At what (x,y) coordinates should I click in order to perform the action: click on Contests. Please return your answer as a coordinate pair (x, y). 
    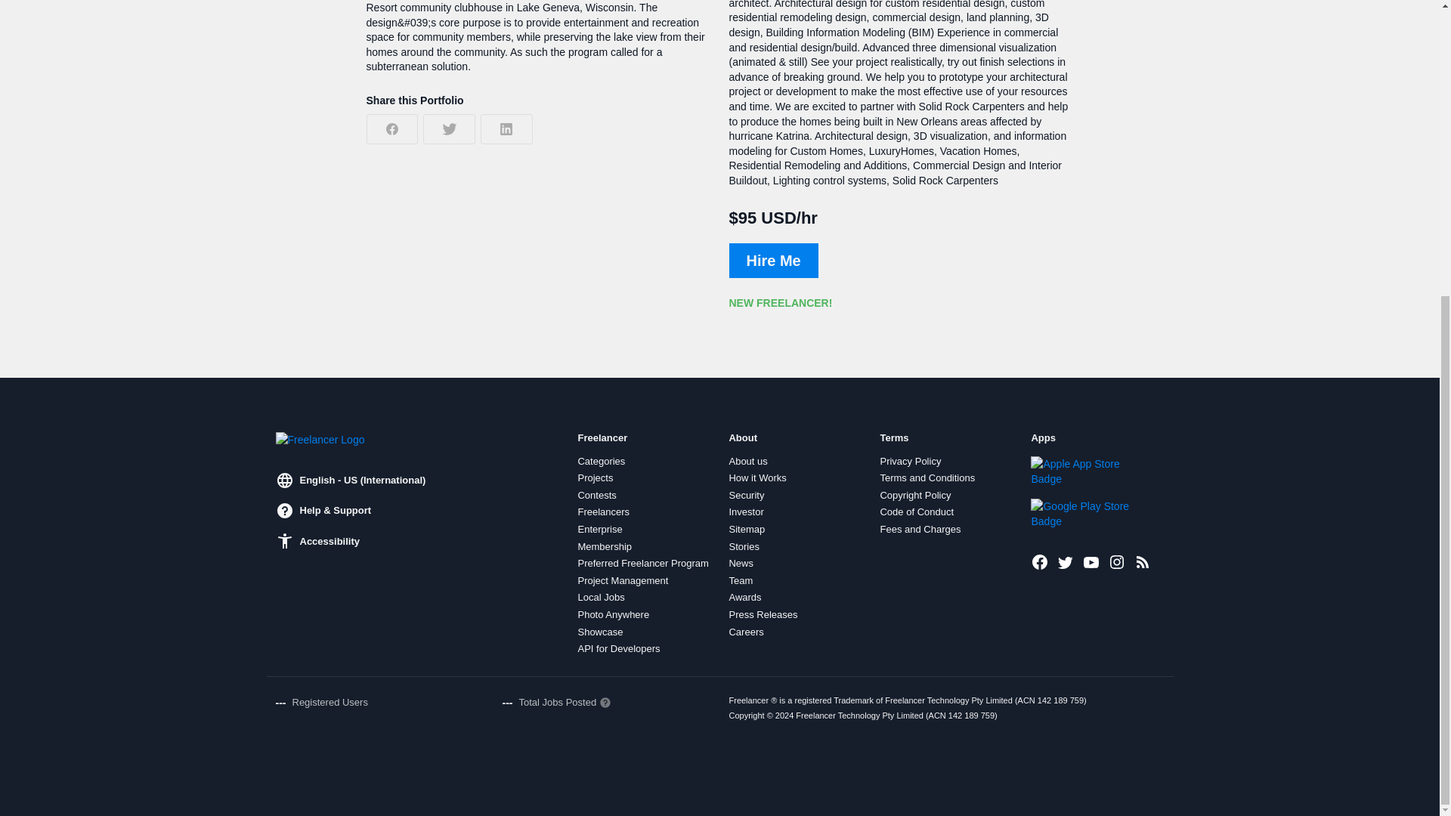
    Looking at the image, I should click on (596, 496).